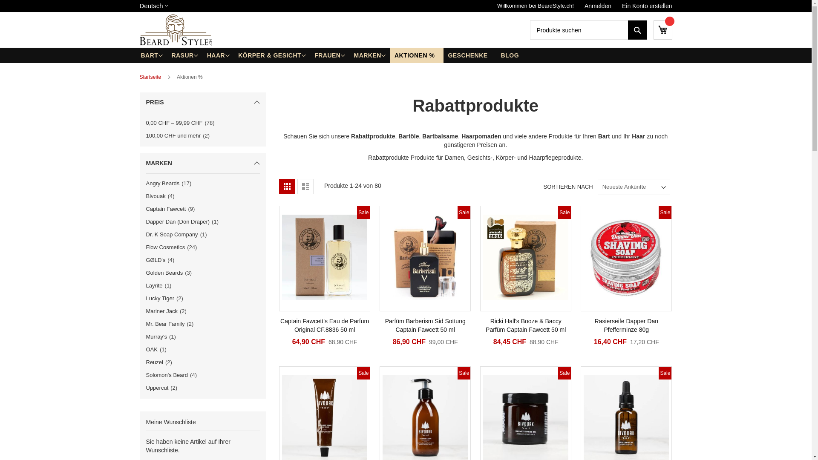 This screenshot has width=818, height=460. I want to click on Sale, so click(626, 259).